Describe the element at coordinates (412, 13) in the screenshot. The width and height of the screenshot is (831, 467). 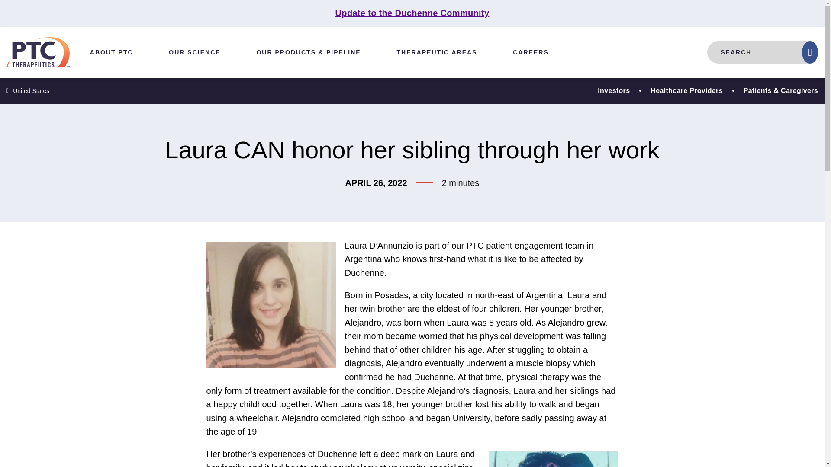
I see `Update to the Duchenne Community` at that location.